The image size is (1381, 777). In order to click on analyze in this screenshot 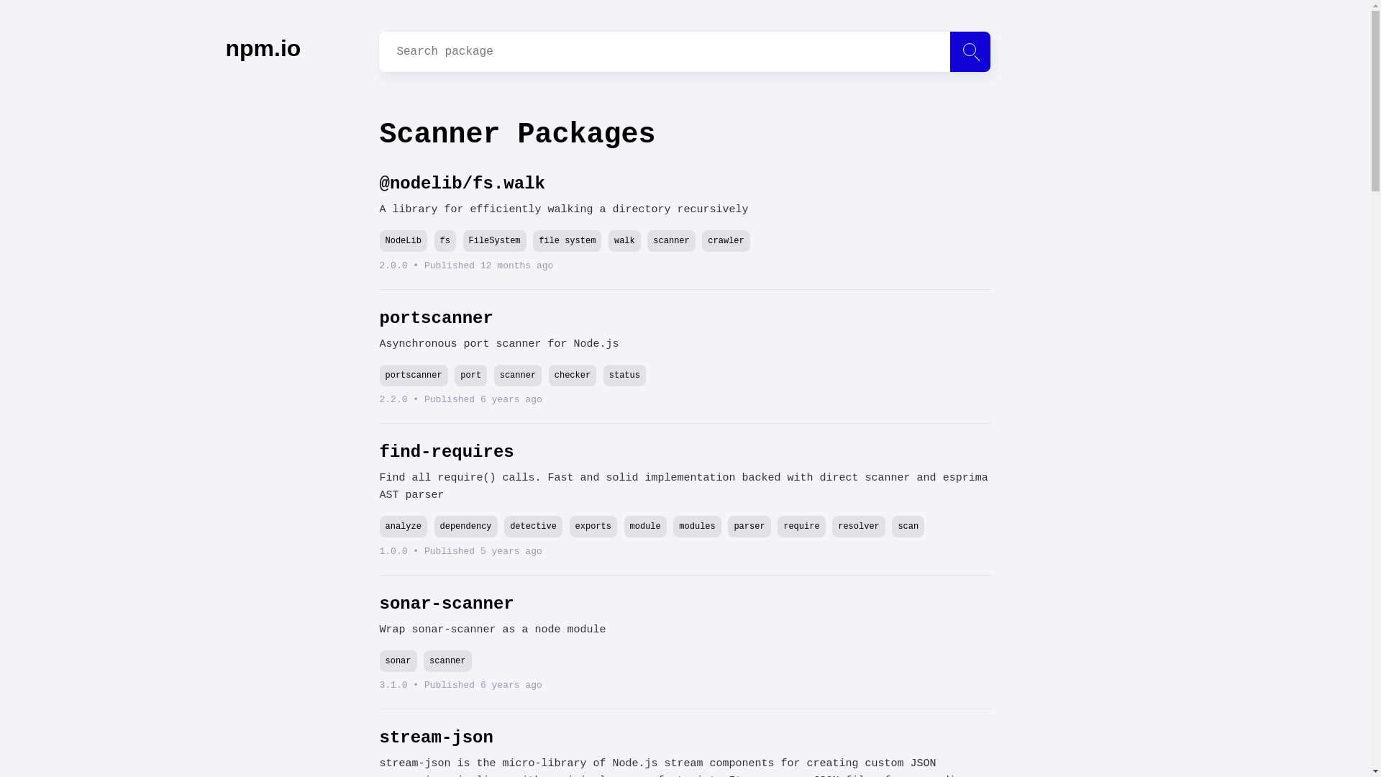, I will do `click(403, 527)`.